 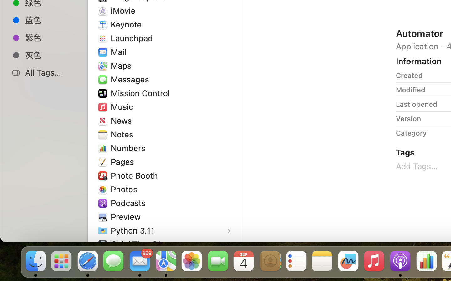 I want to click on Messages, so click(x=131, y=79).